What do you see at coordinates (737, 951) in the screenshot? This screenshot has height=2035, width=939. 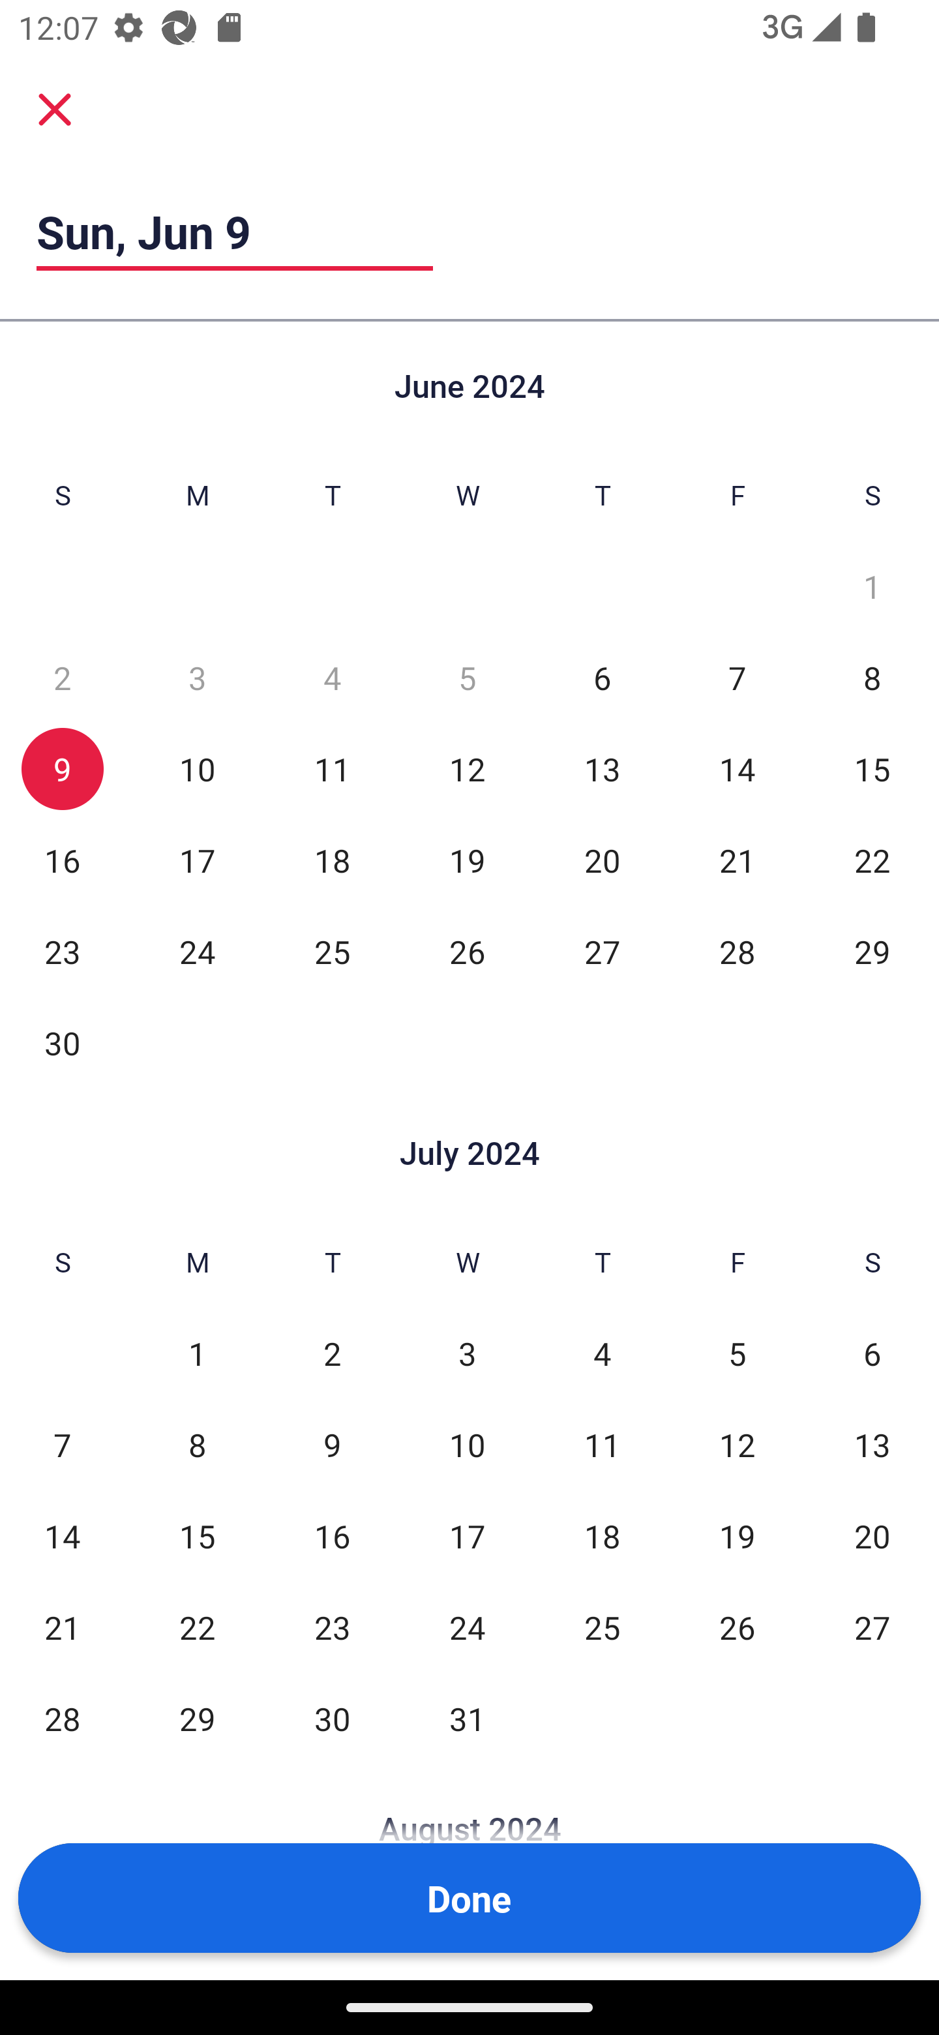 I see `28 Fri, Jun 28, Not Selected` at bounding box center [737, 951].